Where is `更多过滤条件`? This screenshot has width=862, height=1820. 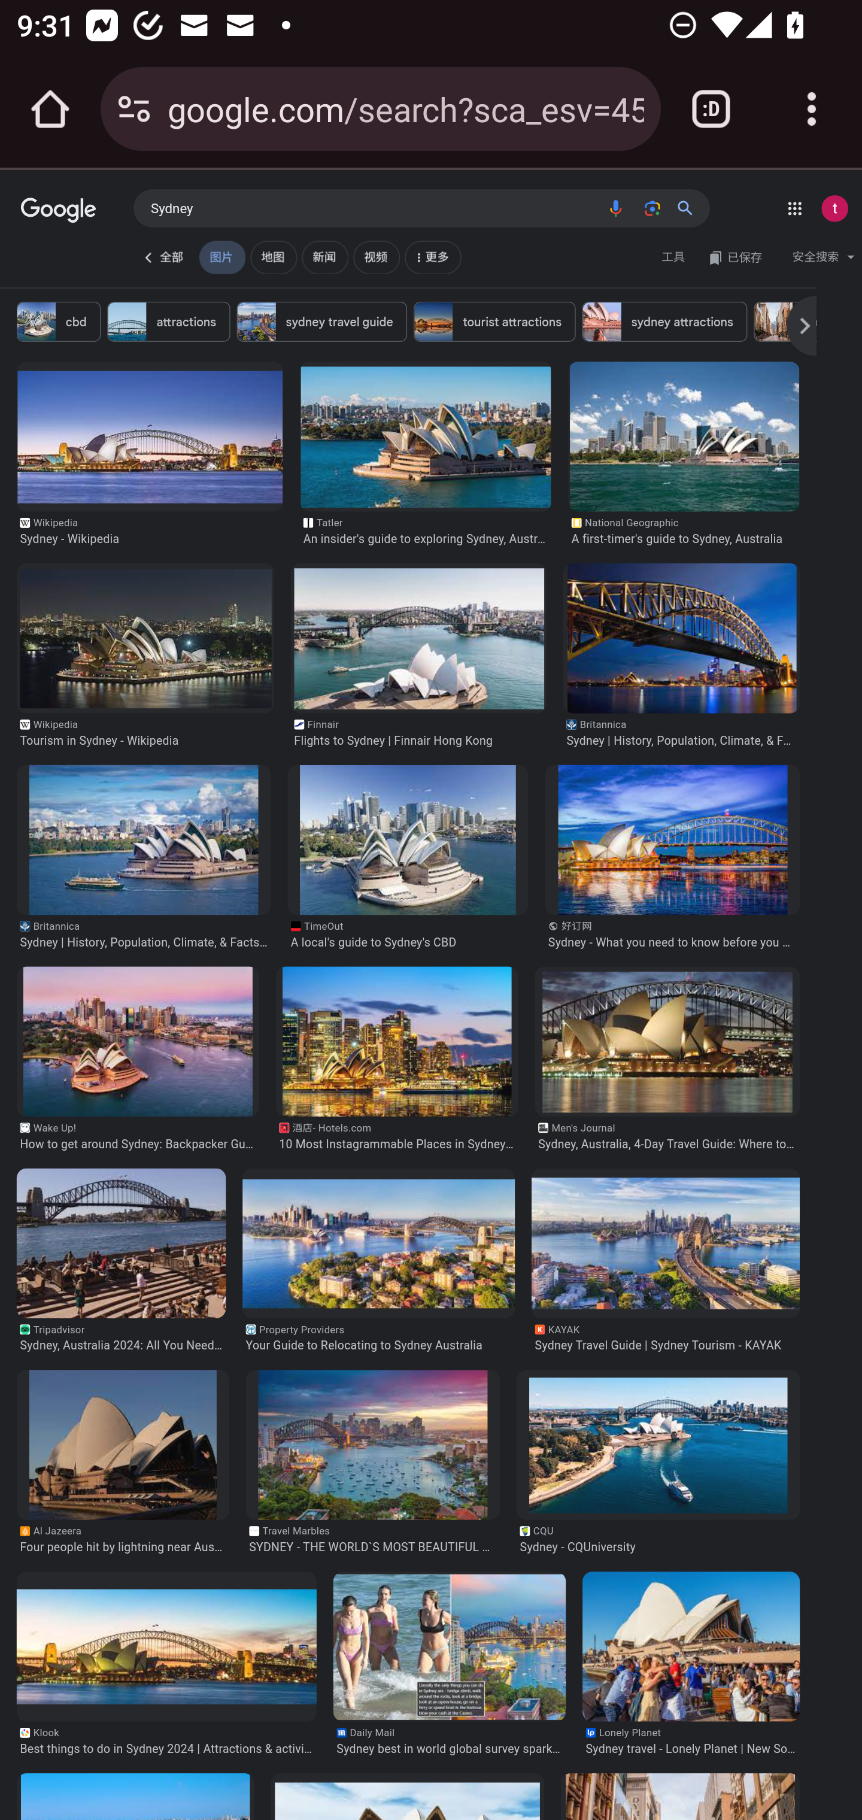 更多过滤条件 is located at coordinates (435, 254).